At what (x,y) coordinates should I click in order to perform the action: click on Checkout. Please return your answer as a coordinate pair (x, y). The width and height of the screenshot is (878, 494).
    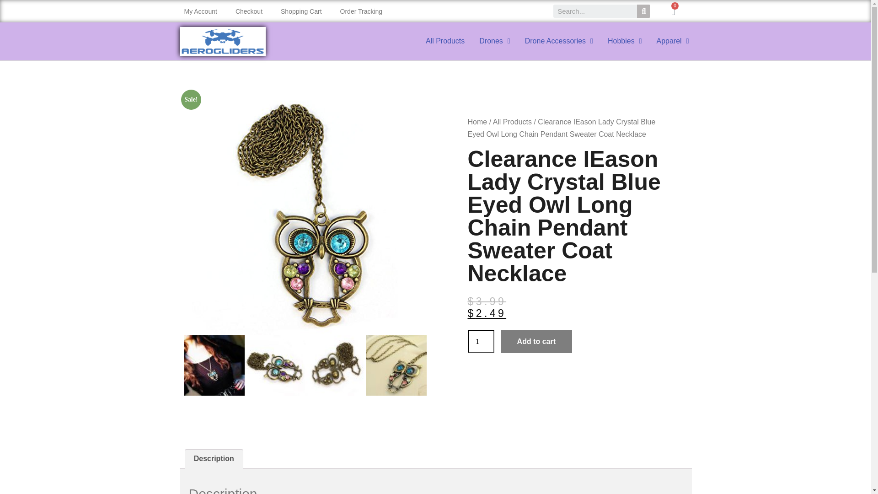
    Looking at the image, I should click on (249, 11).